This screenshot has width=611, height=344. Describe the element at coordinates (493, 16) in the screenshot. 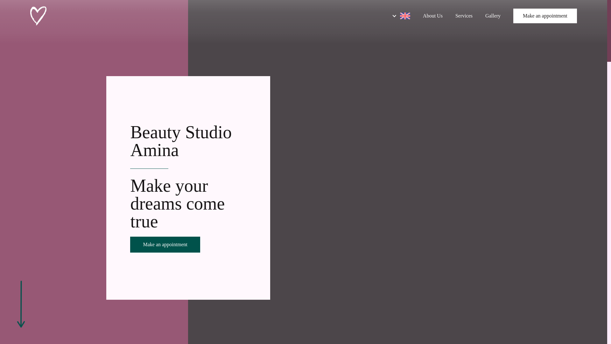

I see `Gallery` at that location.